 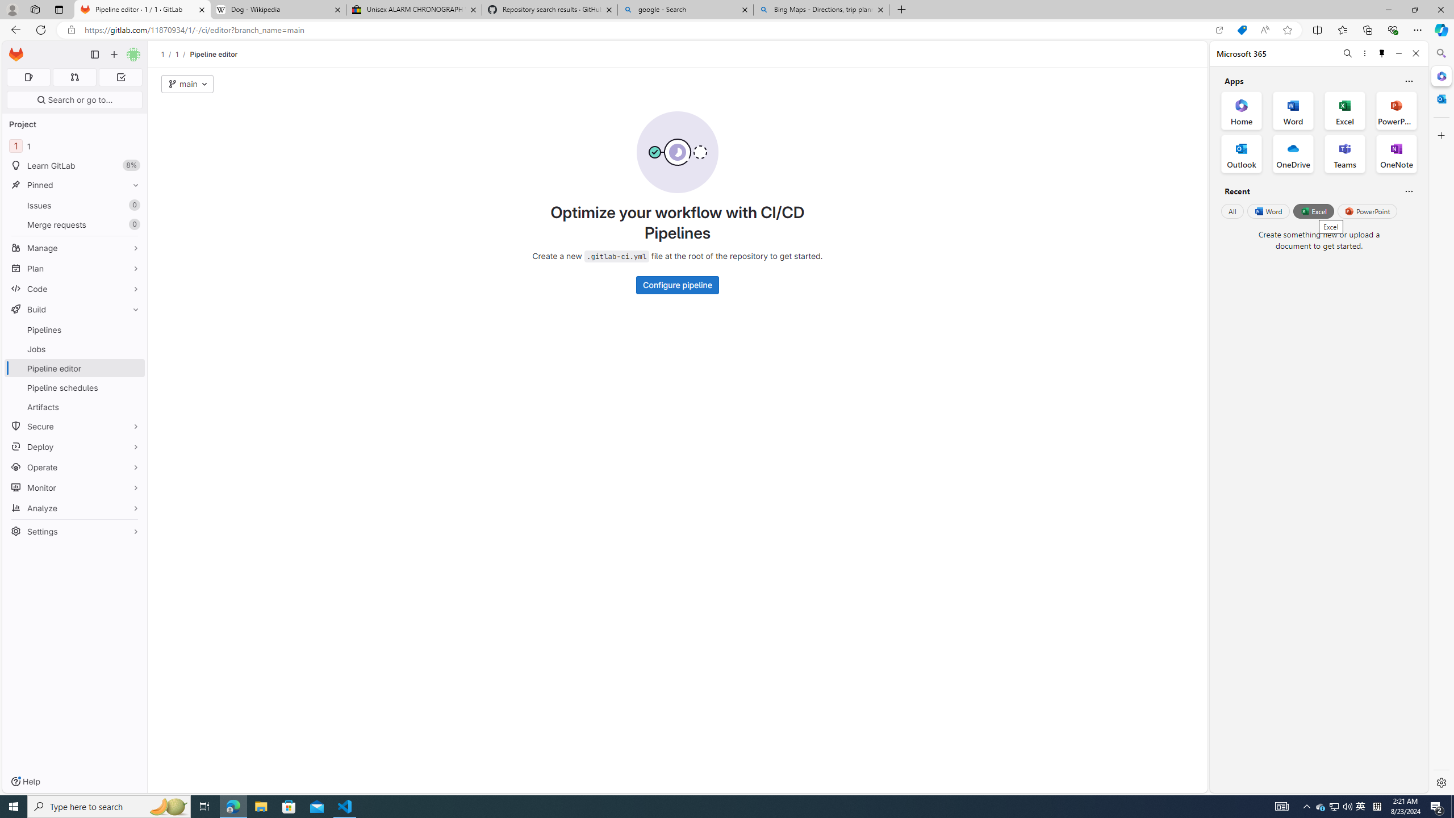 What do you see at coordinates (75, 487) in the screenshot?
I see `Monitor` at bounding box center [75, 487].